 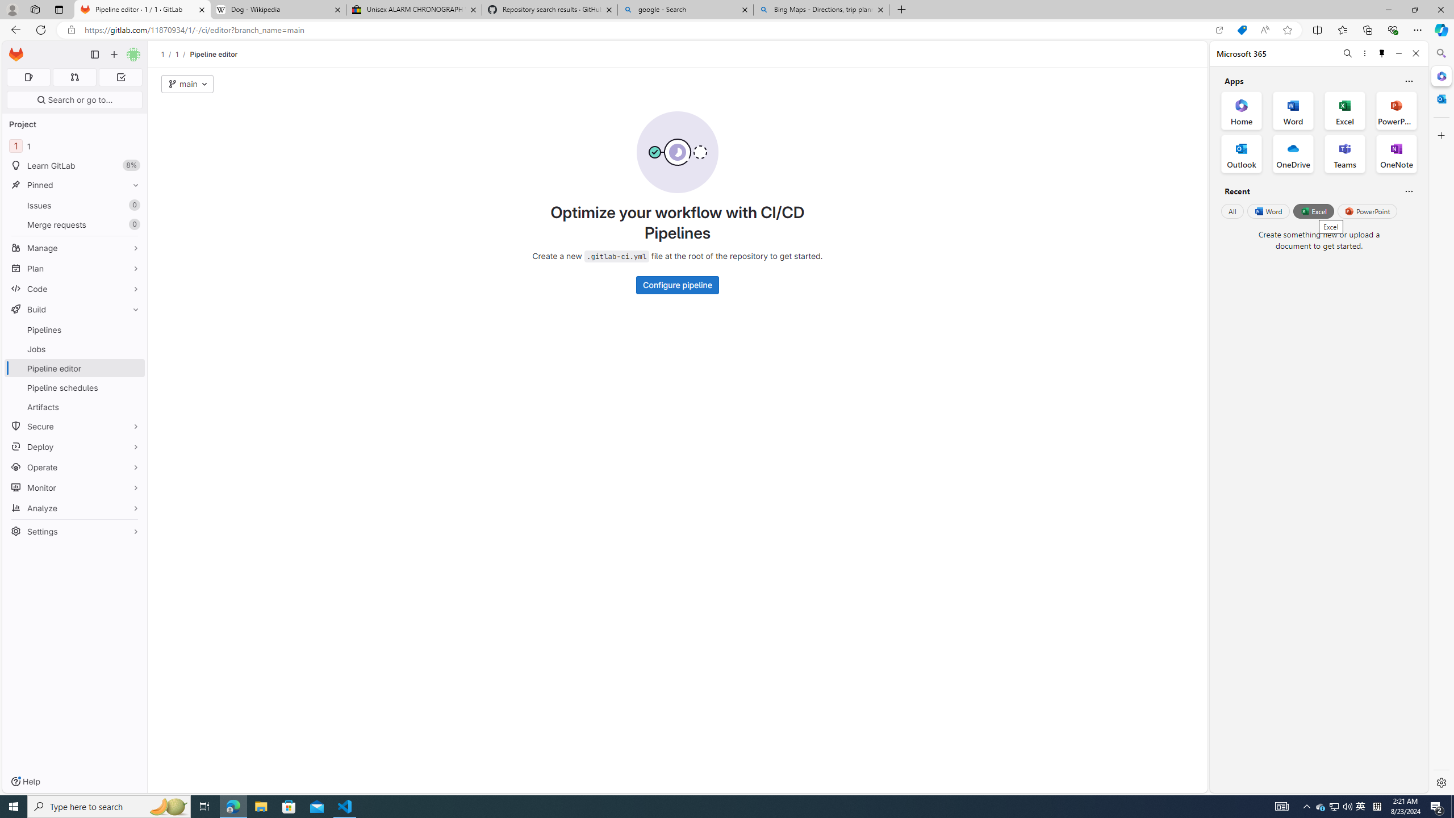 What do you see at coordinates (75, 487) in the screenshot?
I see `Monitor` at bounding box center [75, 487].